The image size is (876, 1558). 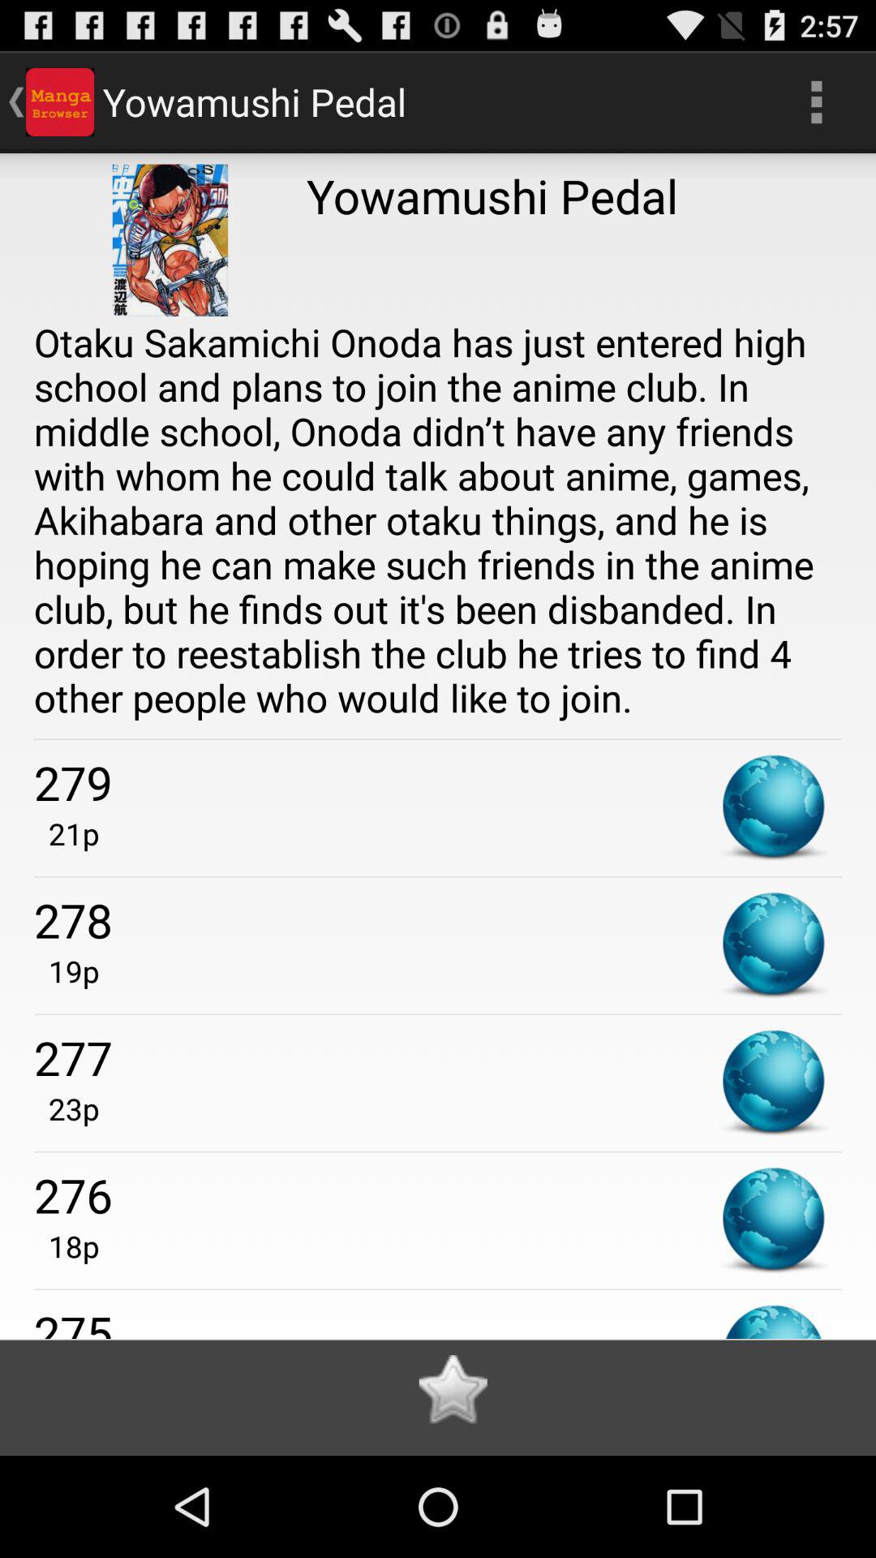 I want to click on choose the app above the 279 icon, so click(x=438, y=519).